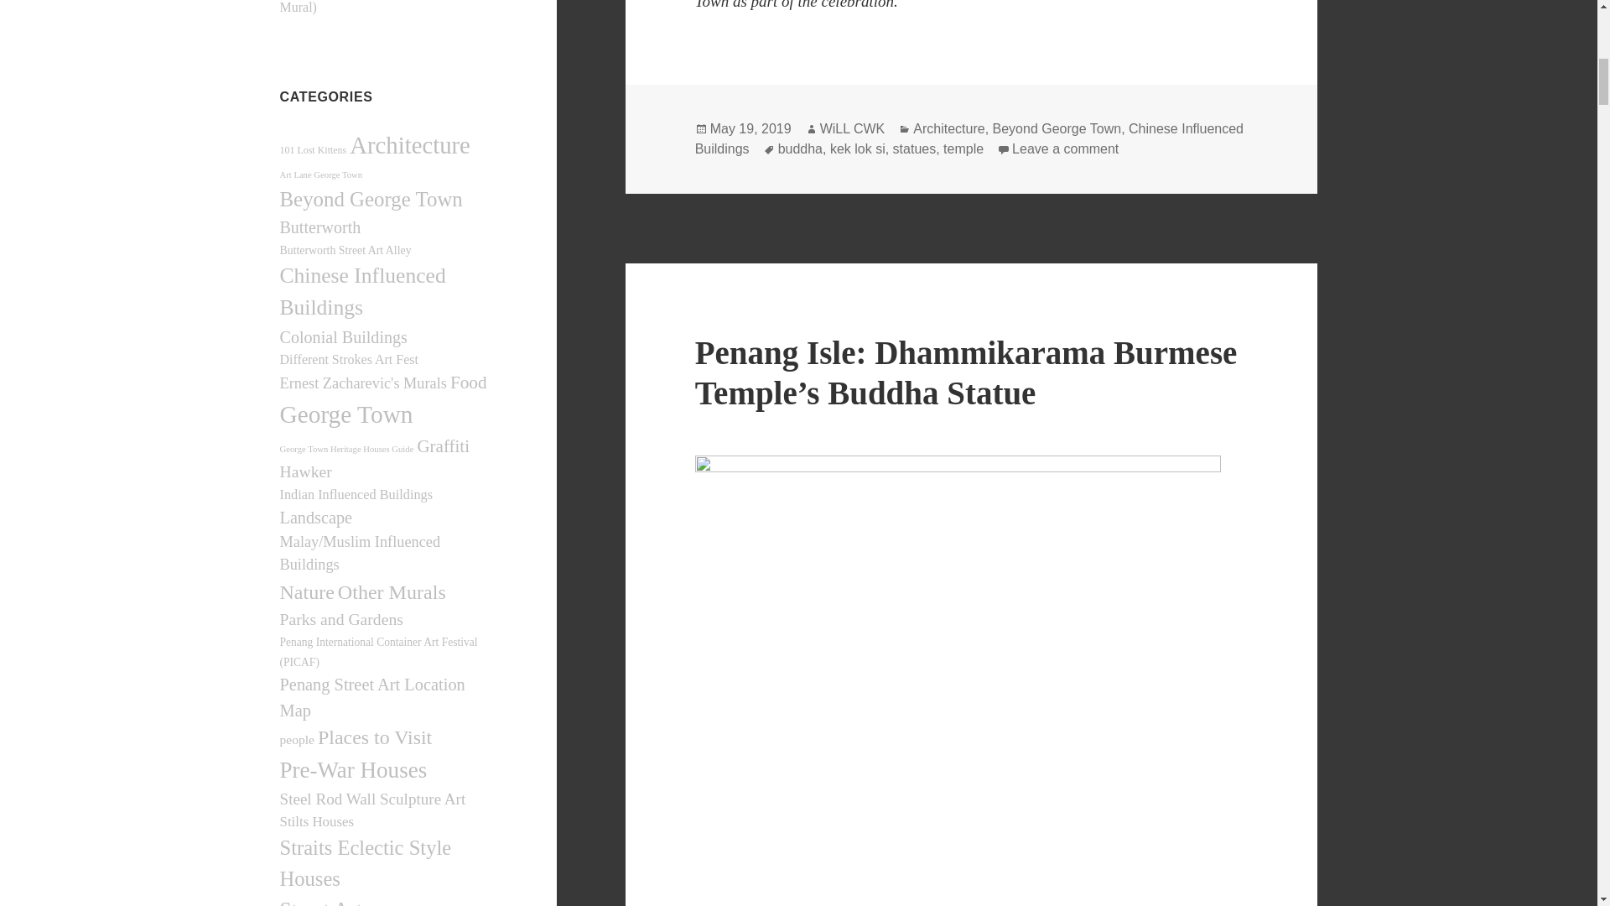  What do you see at coordinates (371, 198) in the screenshot?
I see `Beyond George Town` at bounding box center [371, 198].